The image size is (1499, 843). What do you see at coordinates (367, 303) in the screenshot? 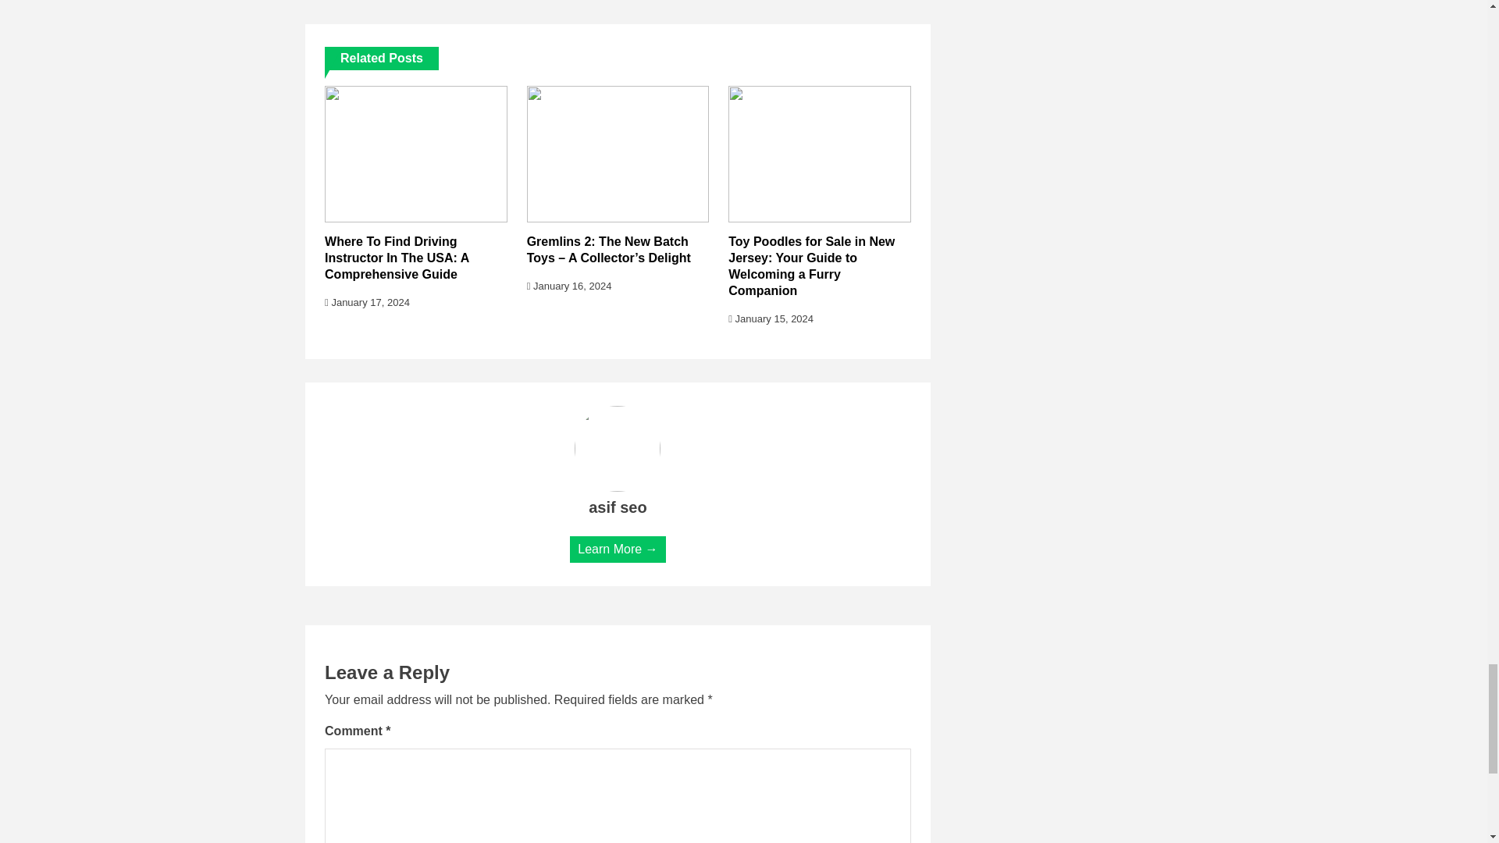
I see `January 17, 2024` at bounding box center [367, 303].